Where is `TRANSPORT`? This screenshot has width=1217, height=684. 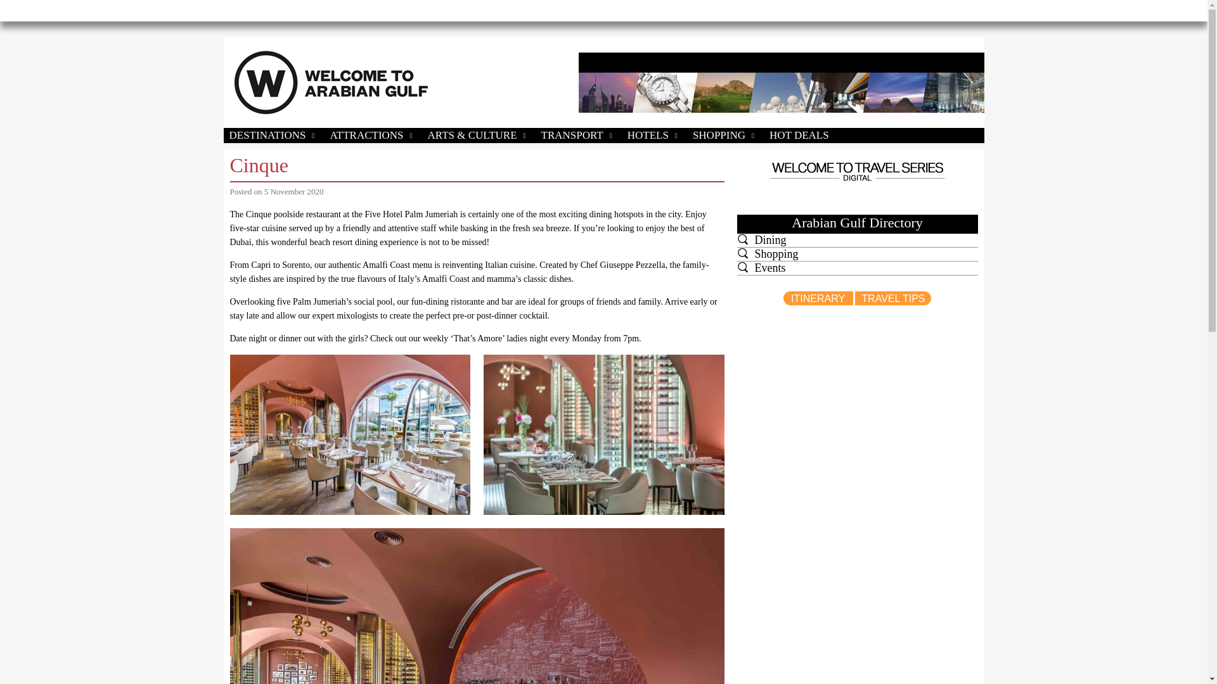
TRANSPORT is located at coordinates (578, 136).